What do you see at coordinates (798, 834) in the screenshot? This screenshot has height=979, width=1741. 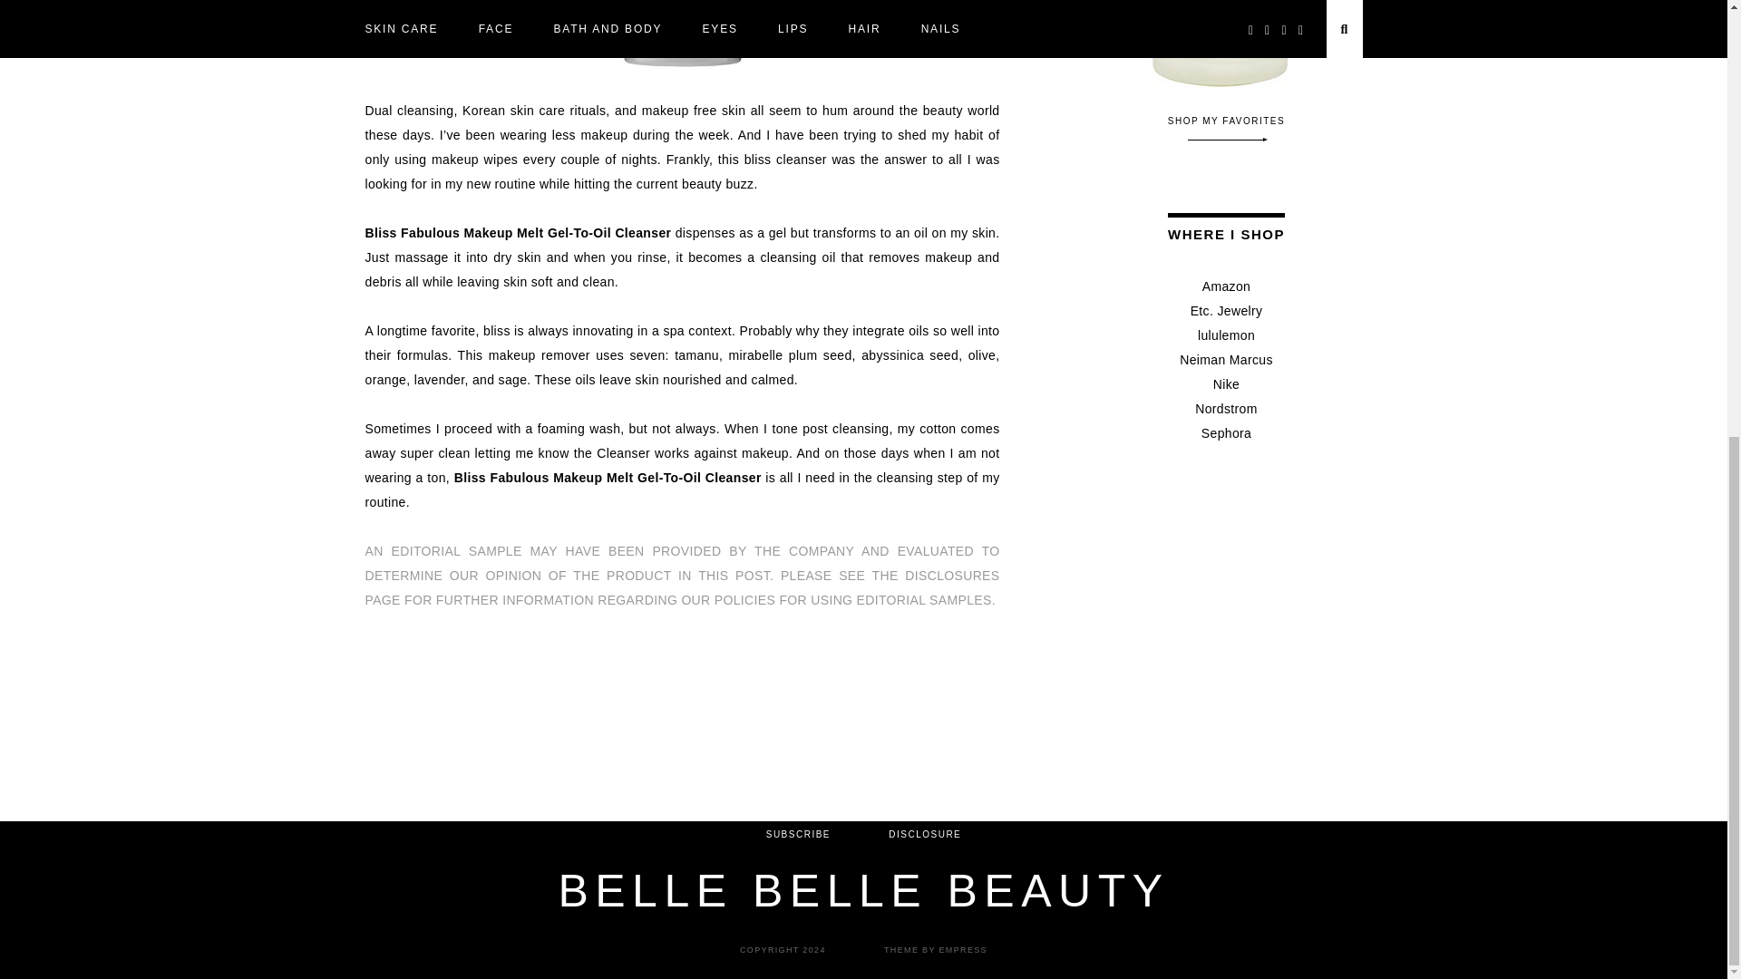 I see `SUBSCRIBE` at bounding box center [798, 834].